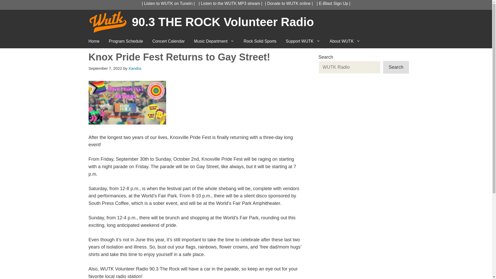 The height and width of the screenshot is (279, 496). Describe the element at coordinates (214, 41) in the screenshot. I see `Music Department` at that location.